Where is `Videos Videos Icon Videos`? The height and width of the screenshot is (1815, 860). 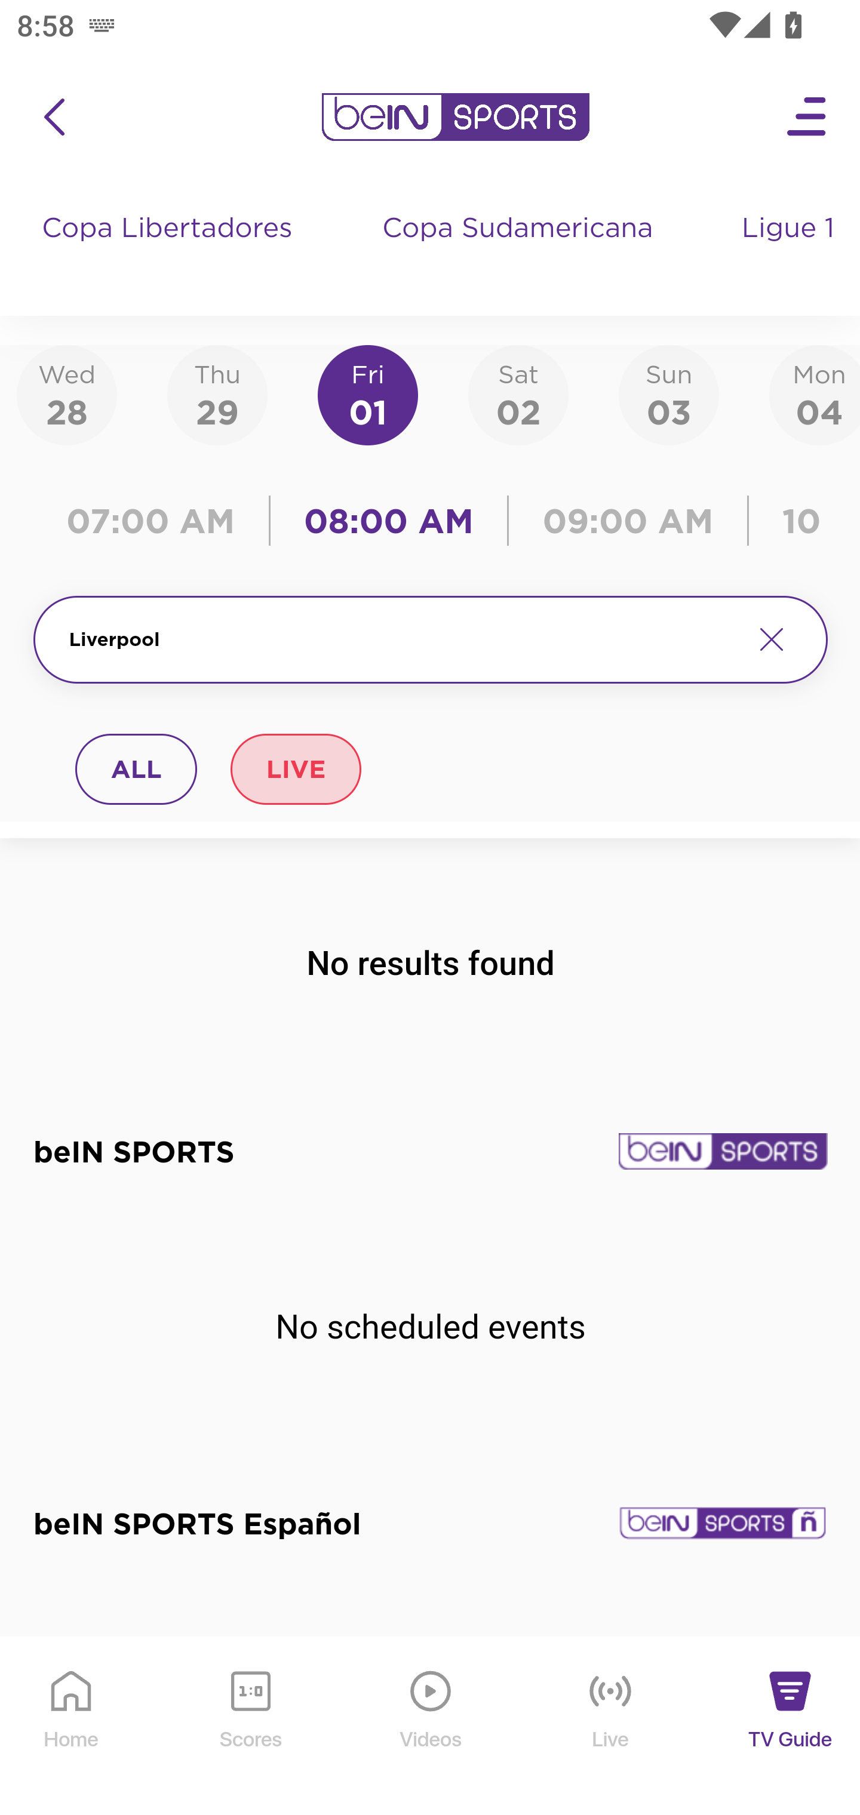
Videos Videos Icon Videos is located at coordinates (431, 1727).